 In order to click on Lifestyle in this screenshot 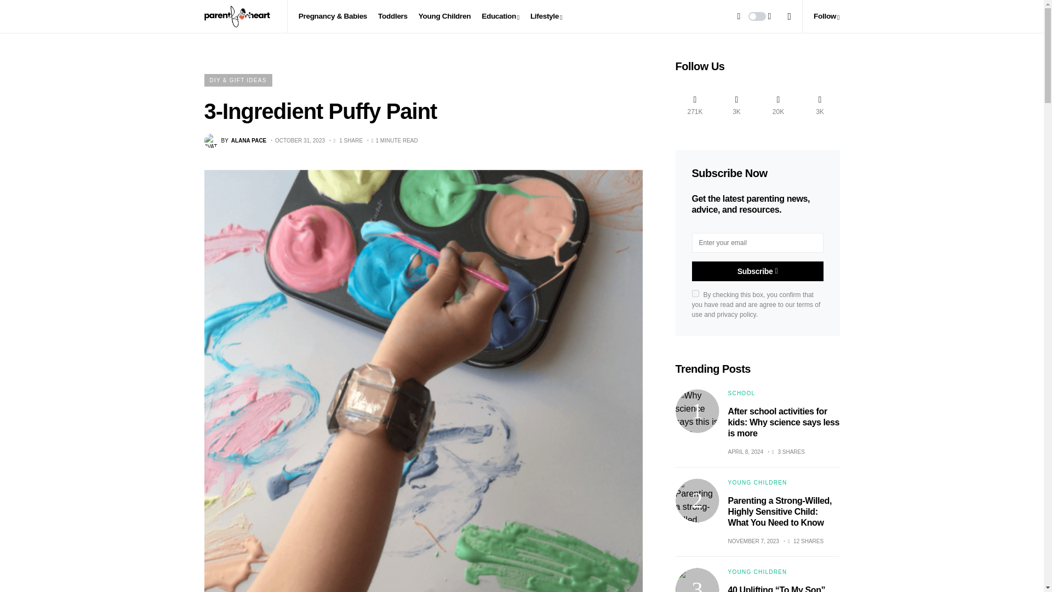, I will do `click(546, 16)`.